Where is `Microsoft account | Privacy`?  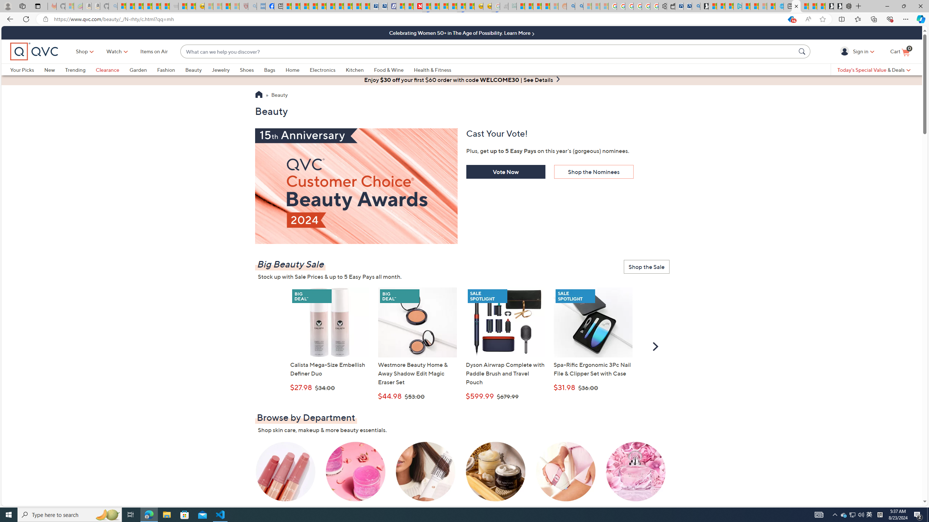 Microsoft account | Privacy is located at coordinates (729, 6).